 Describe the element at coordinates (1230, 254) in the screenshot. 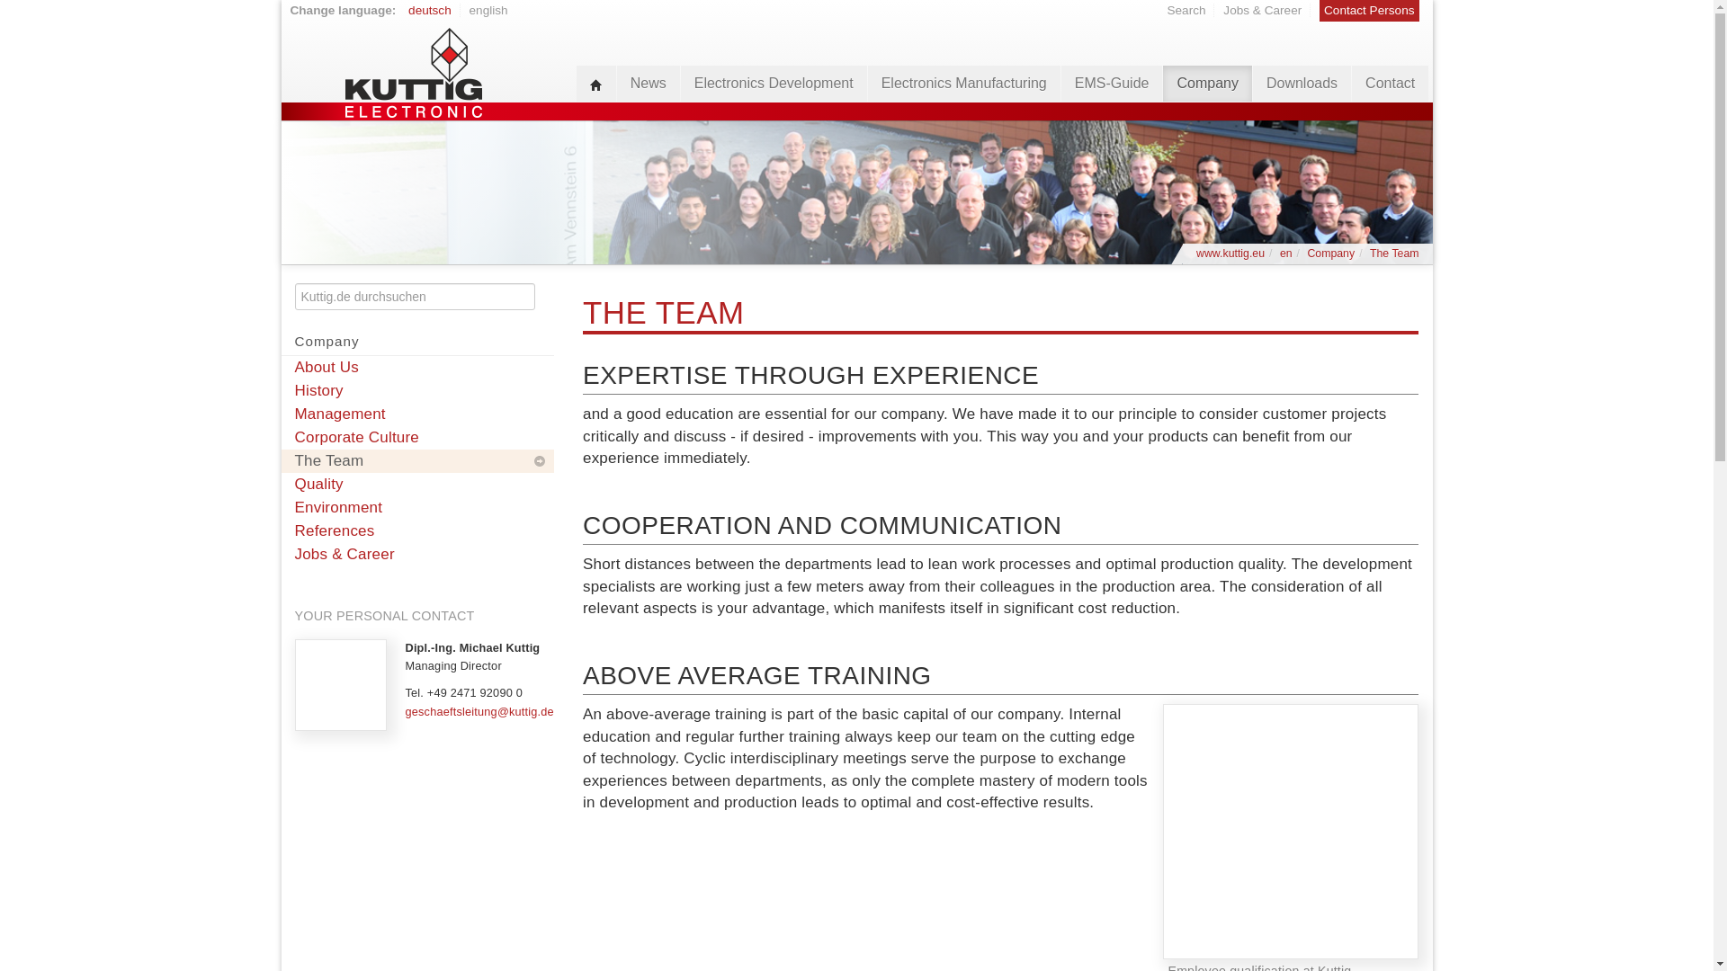

I see `Kuttig Electronic` at that location.